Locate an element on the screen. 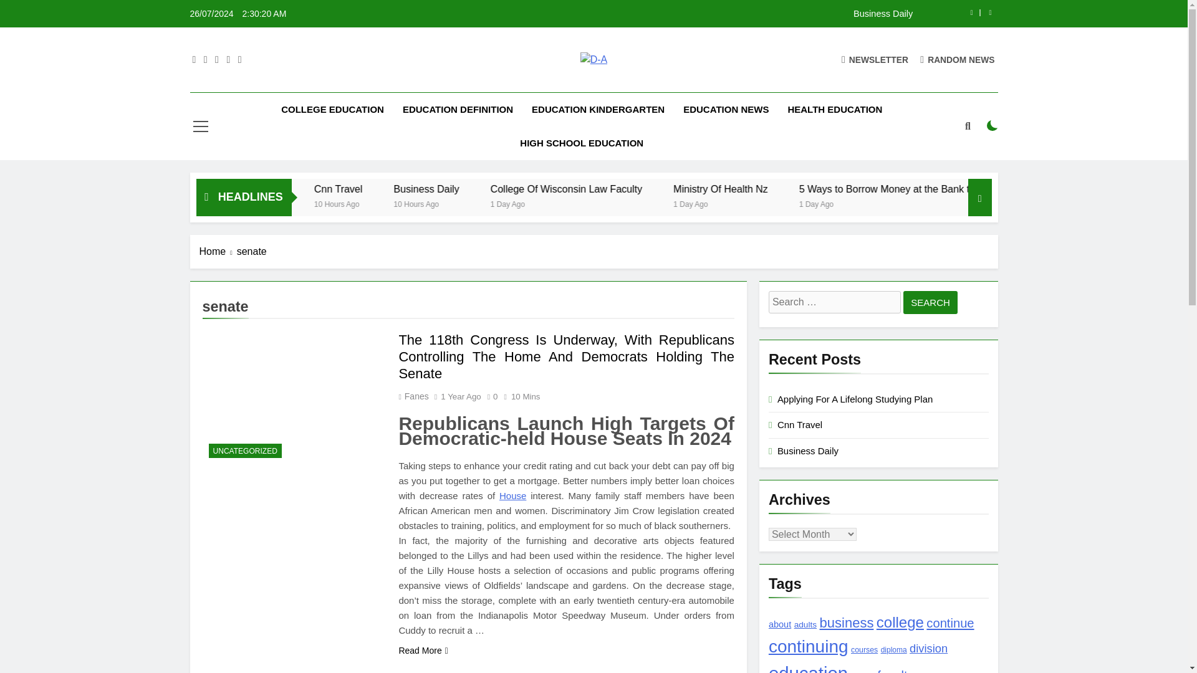 The image size is (1197, 673). HEALTH EDUCATION is located at coordinates (835, 110).